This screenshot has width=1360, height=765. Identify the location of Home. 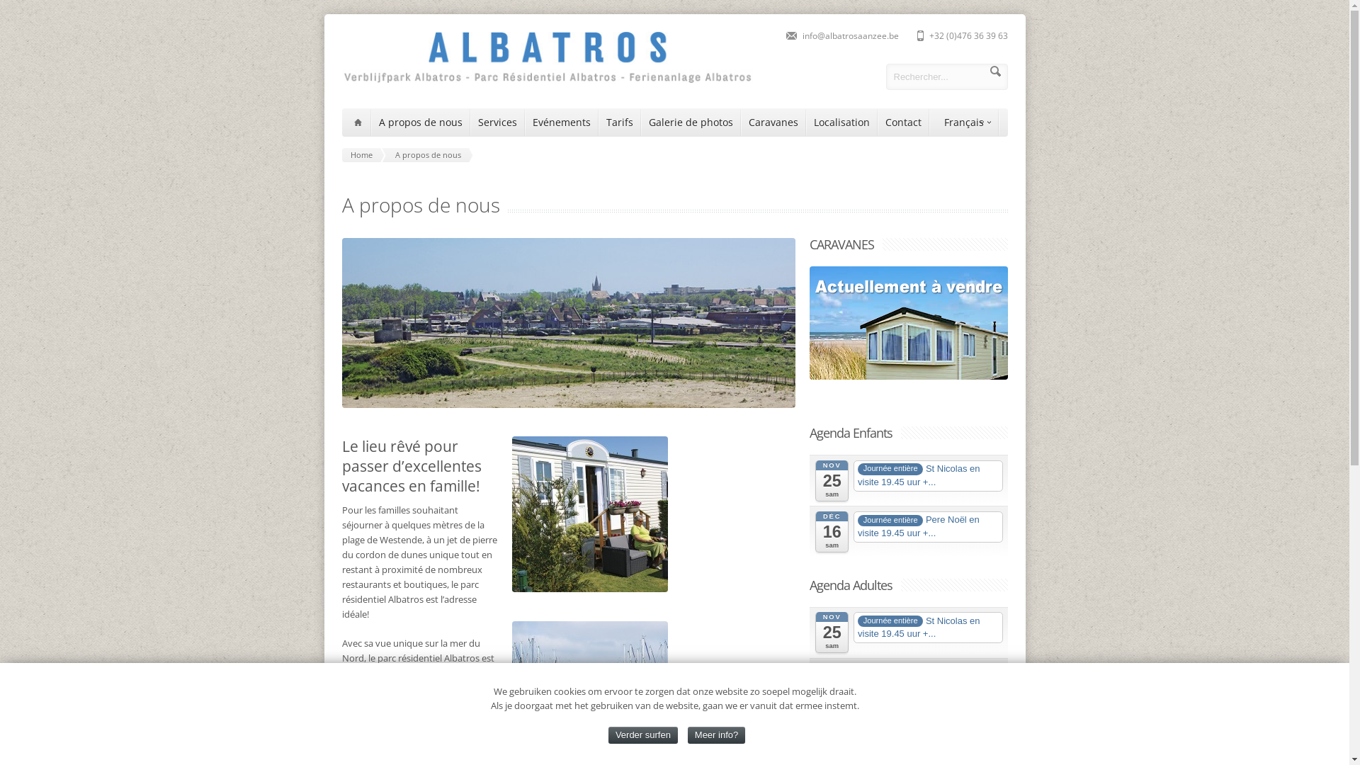
(364, 155).